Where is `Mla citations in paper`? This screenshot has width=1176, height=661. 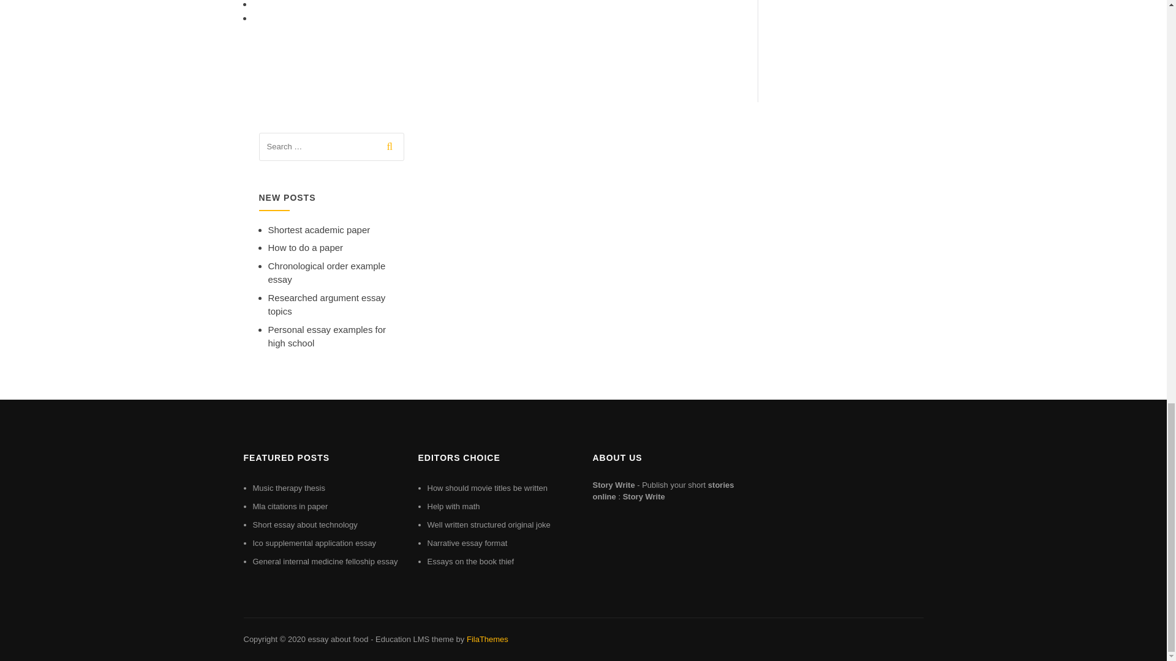 Mla citations in paper is located at coordinates (290, 506).